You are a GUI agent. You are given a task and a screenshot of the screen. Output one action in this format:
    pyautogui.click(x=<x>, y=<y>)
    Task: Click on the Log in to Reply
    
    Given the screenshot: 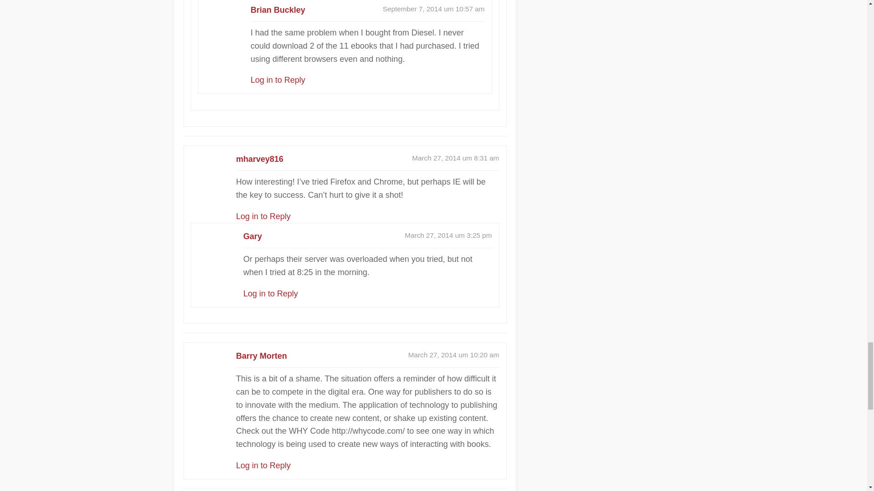 What is the action you would take?
    pyautogui.click(x=263, y=216)
    